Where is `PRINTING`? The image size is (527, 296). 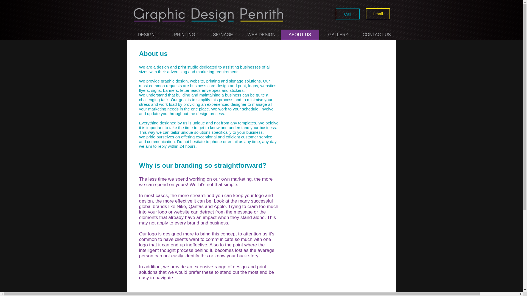 PRINTING is located at coordinates (184, 35).